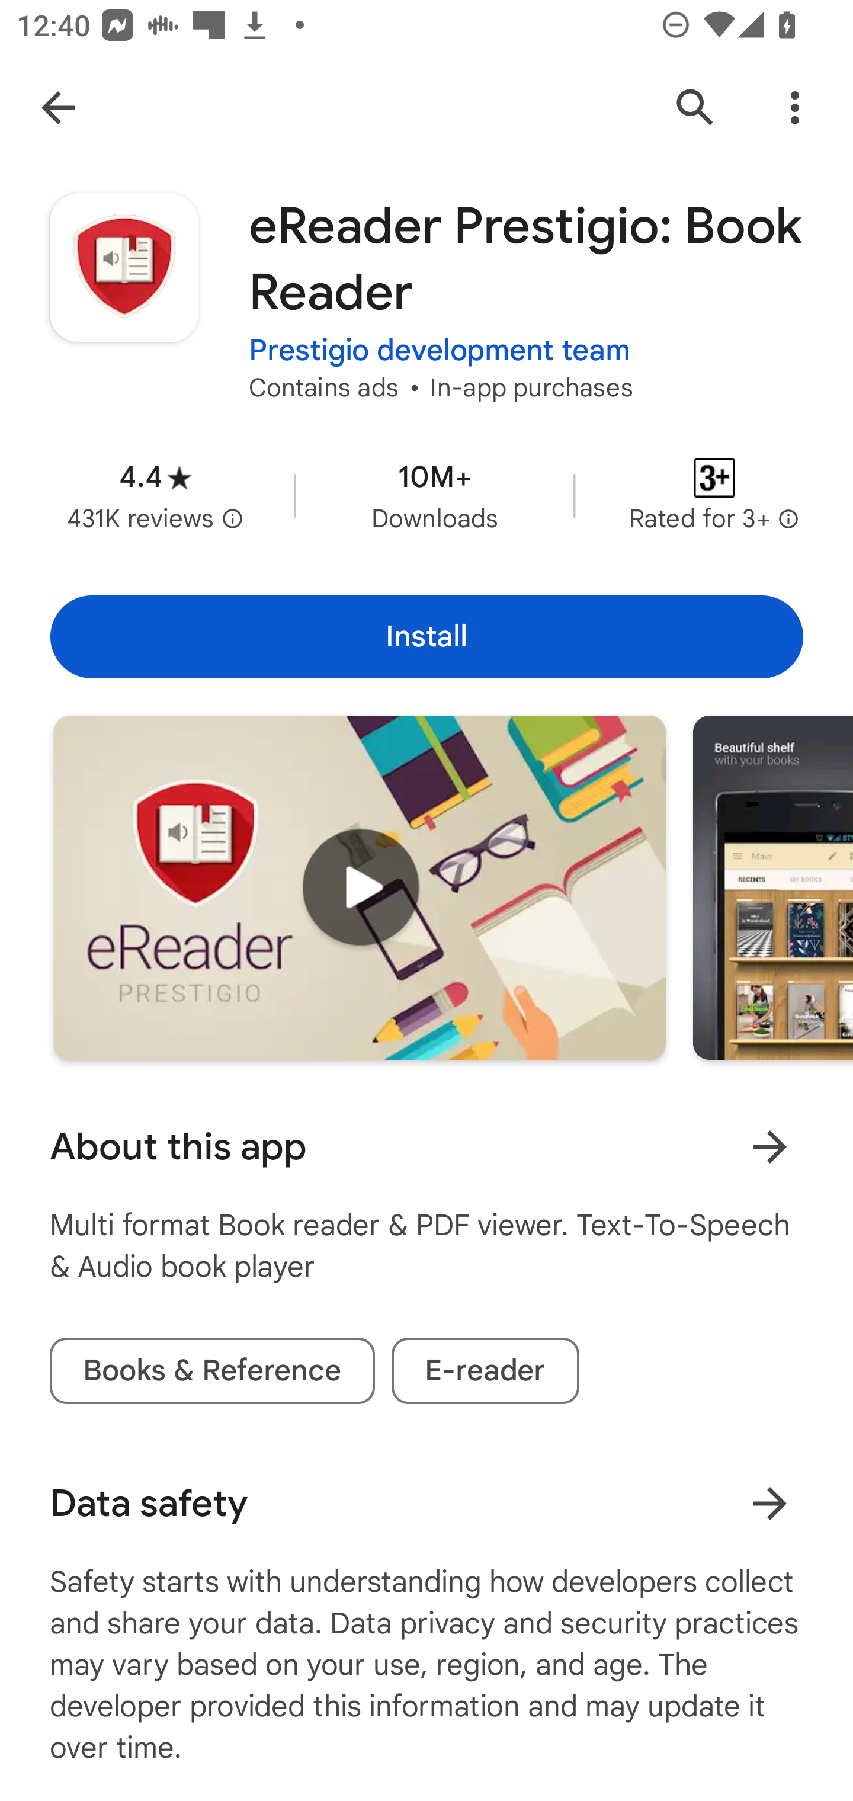 The image size is (853, 1801). Describe the element at coordinates (440, 350) in the screenshot. I see `Prestigio development team` at that location.